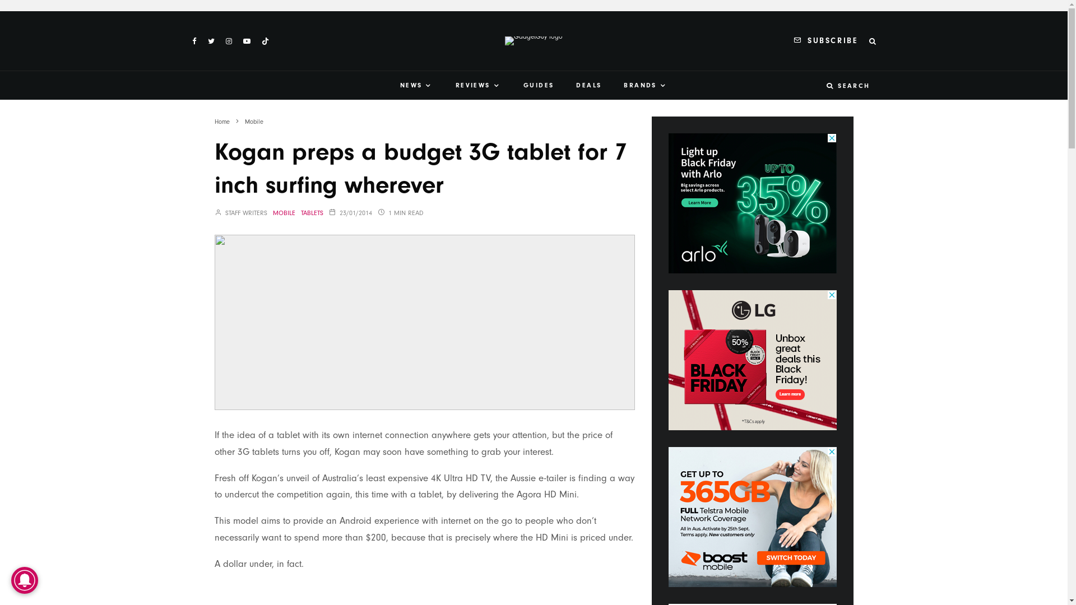  I want to click on STAFF WRITERS, so click(240, 213).